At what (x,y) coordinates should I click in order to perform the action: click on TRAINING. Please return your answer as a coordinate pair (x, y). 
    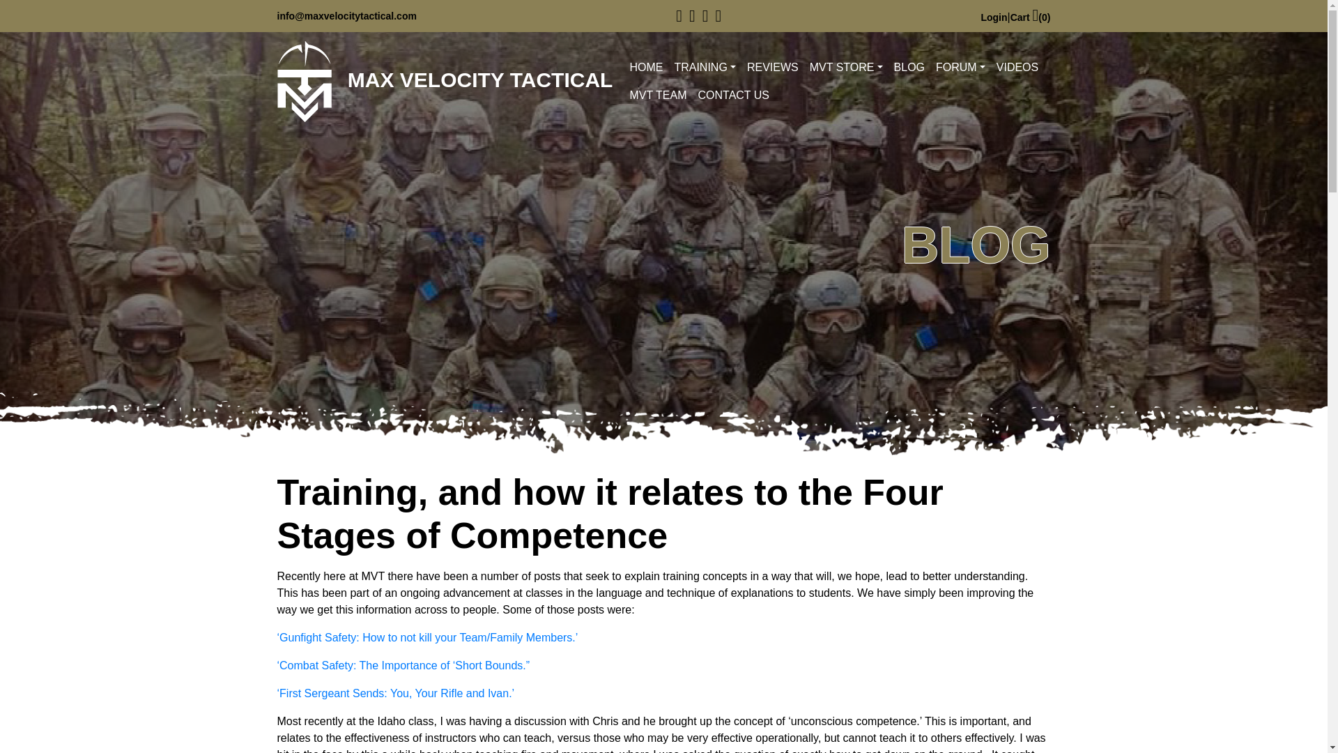
    Looking at the image, I should click on (704, 67).